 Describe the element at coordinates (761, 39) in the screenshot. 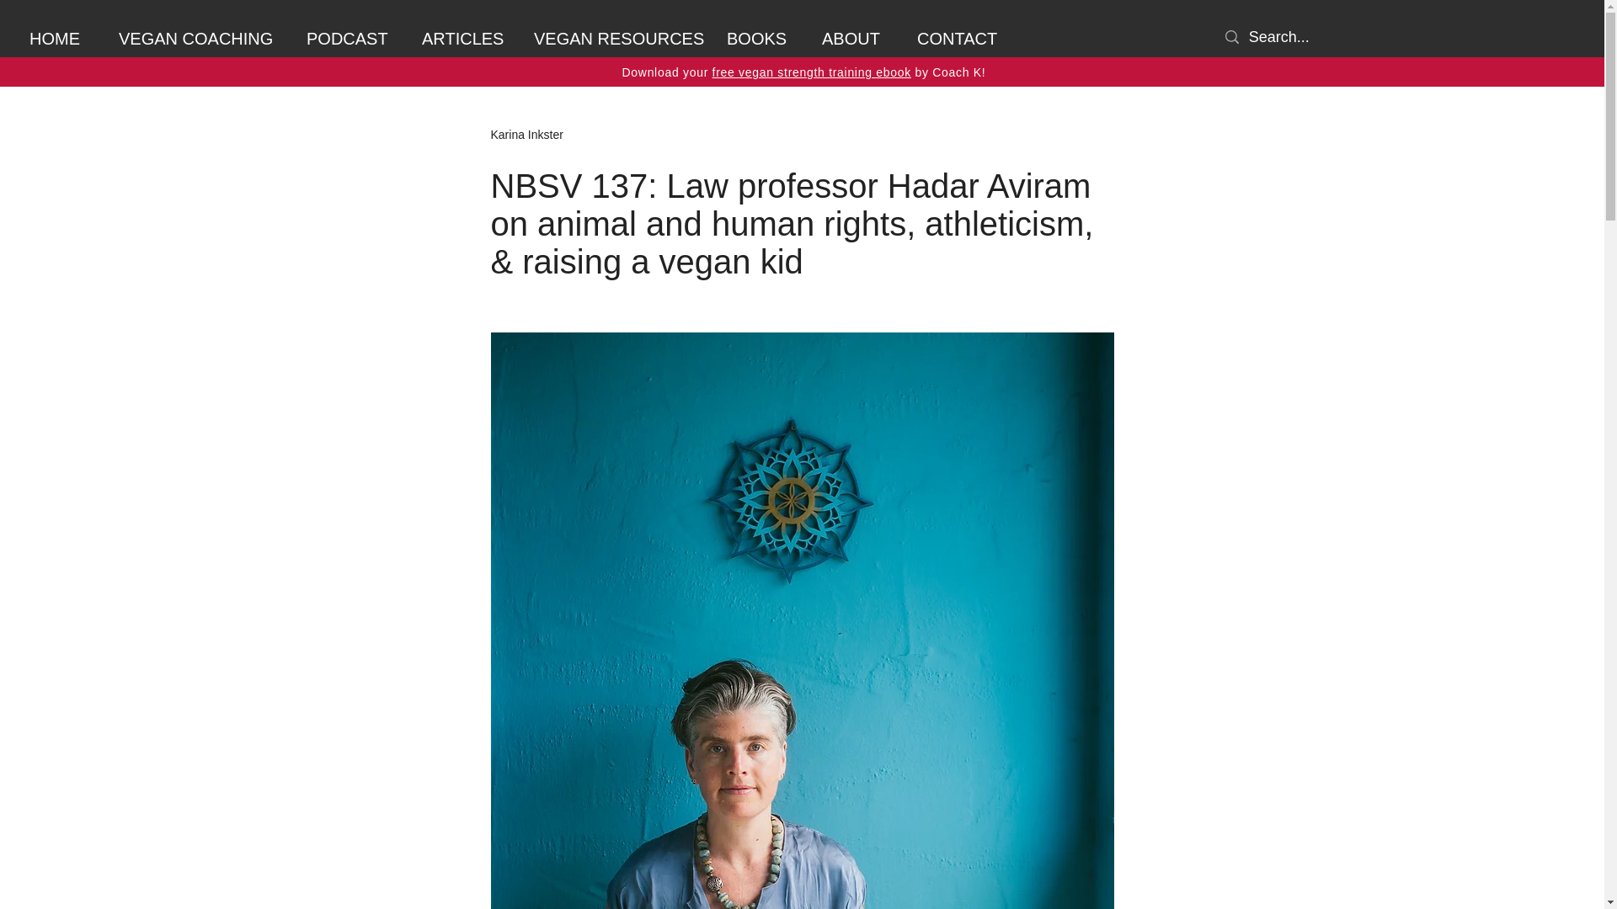

I see `BOOKS` at that location.